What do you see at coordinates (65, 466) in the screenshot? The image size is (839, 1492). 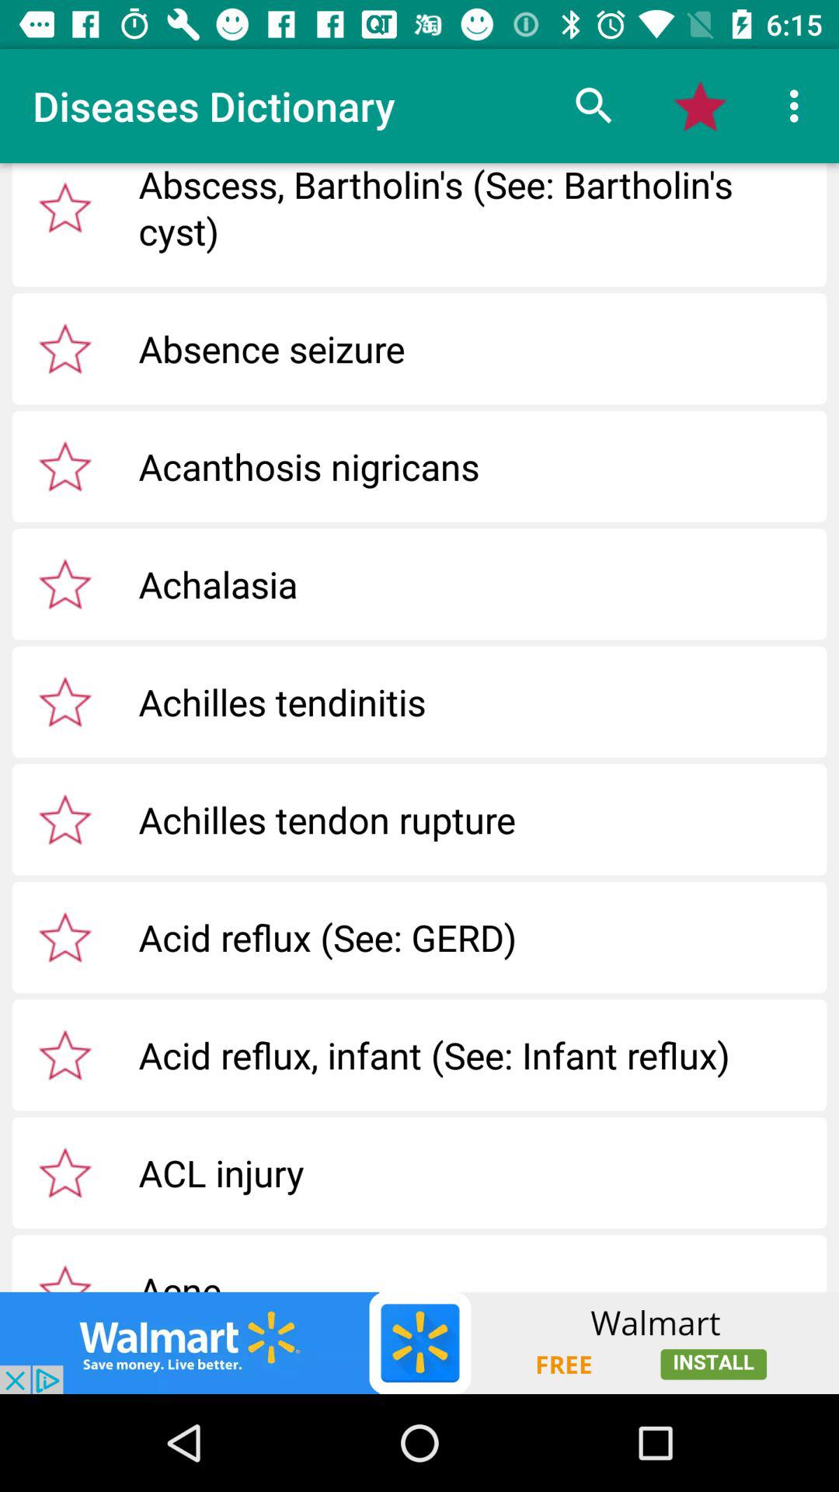 I see `favorite item` at bounding box center [65, 466].